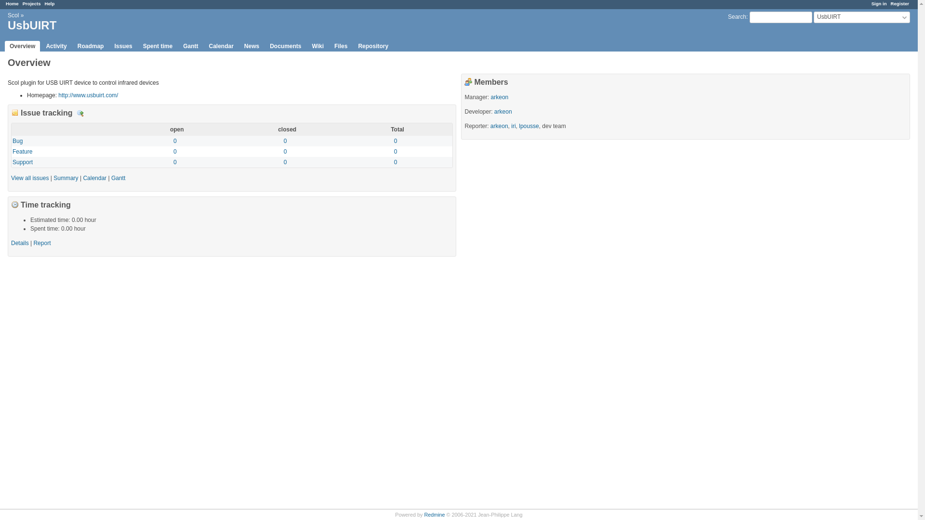  I want to click on News, so click(251, 46).